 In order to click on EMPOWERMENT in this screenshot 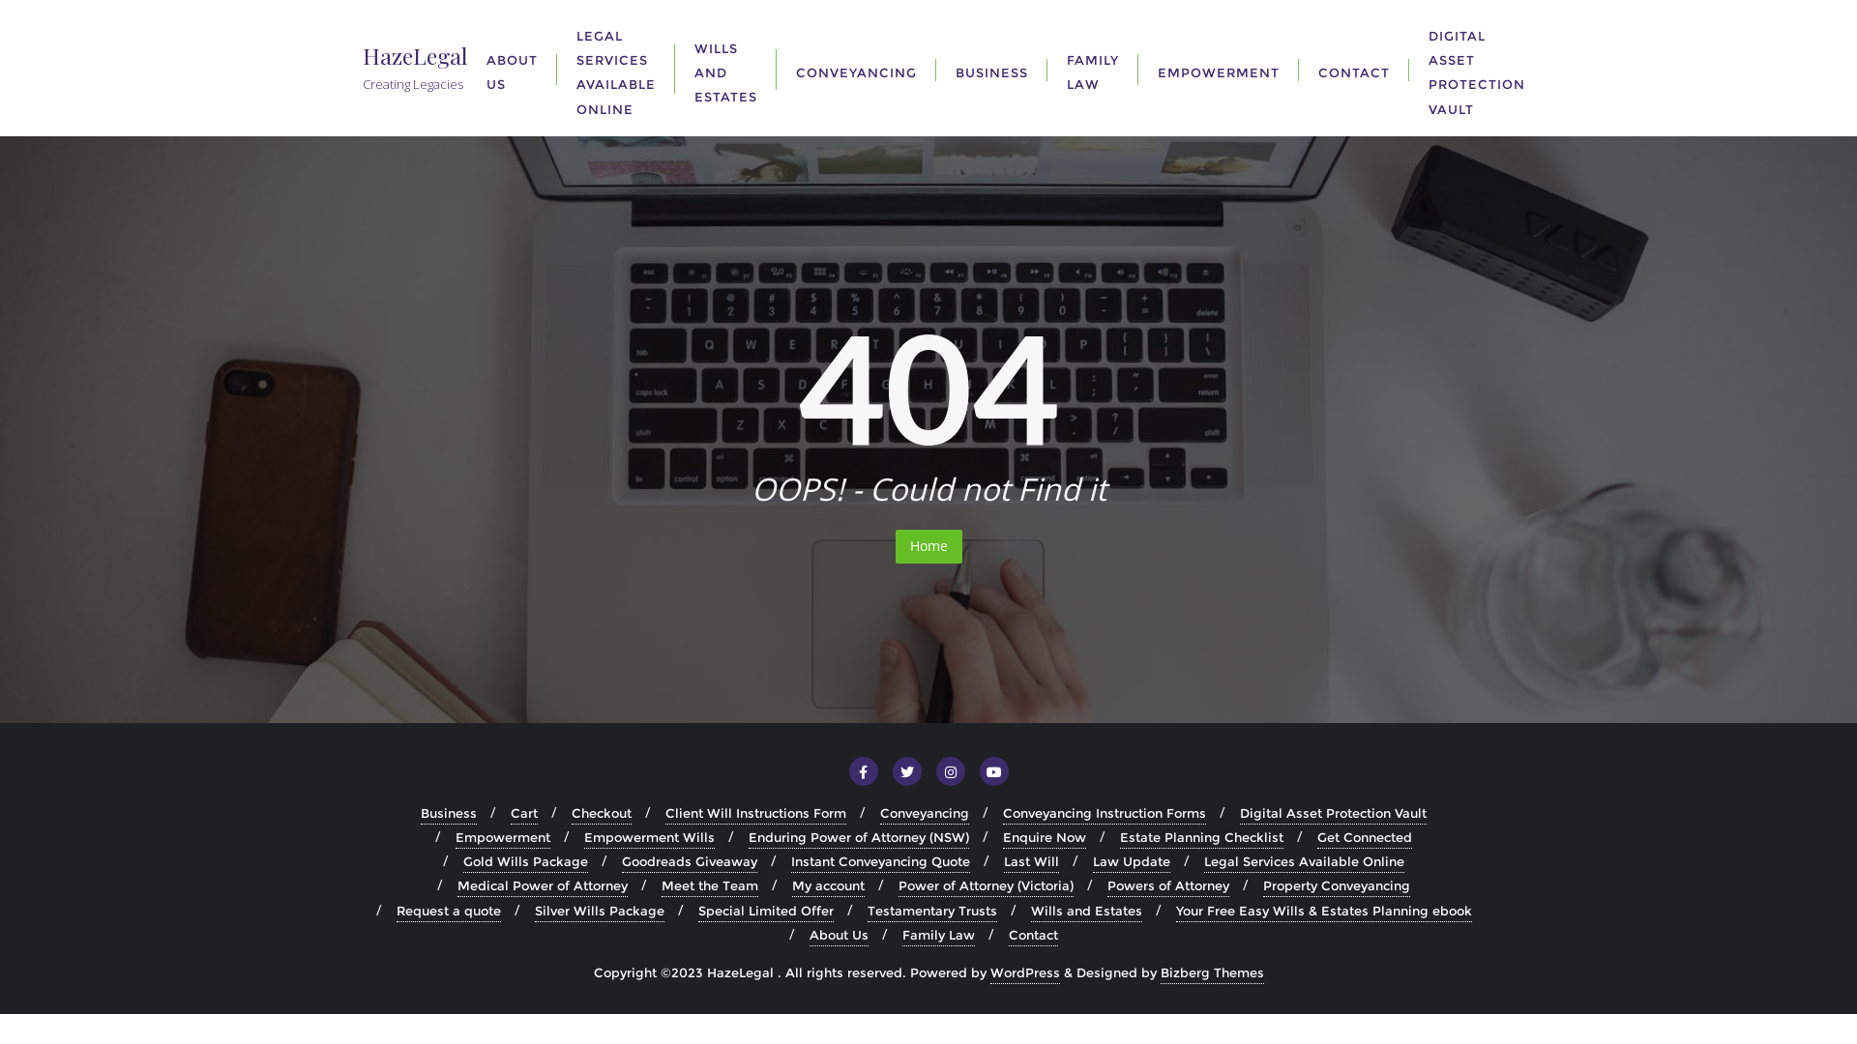, I will do `click(1219, 68)`.